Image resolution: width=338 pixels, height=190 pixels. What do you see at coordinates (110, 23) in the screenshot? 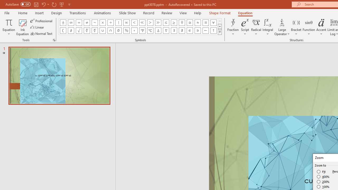
I see `Equation Symbol Division Sign` at bounding box center [110, 23].